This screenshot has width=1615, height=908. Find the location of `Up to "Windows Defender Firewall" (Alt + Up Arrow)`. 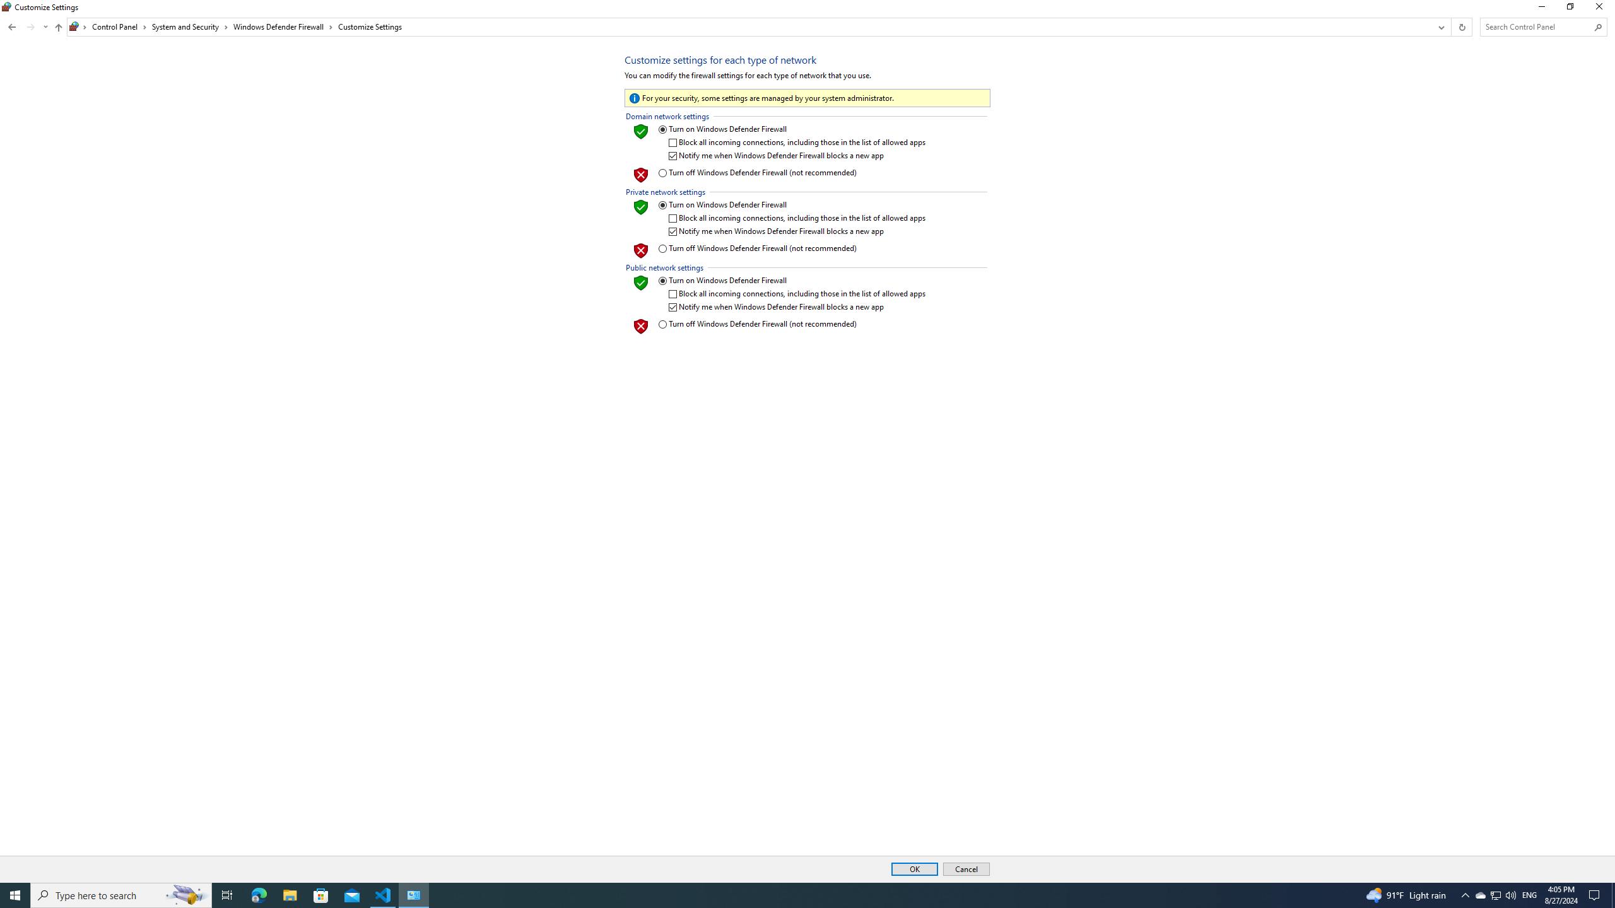

Up to "Windows Defender Firewall" (Alt + Up Arrow) is located at coordinates (58, 28).